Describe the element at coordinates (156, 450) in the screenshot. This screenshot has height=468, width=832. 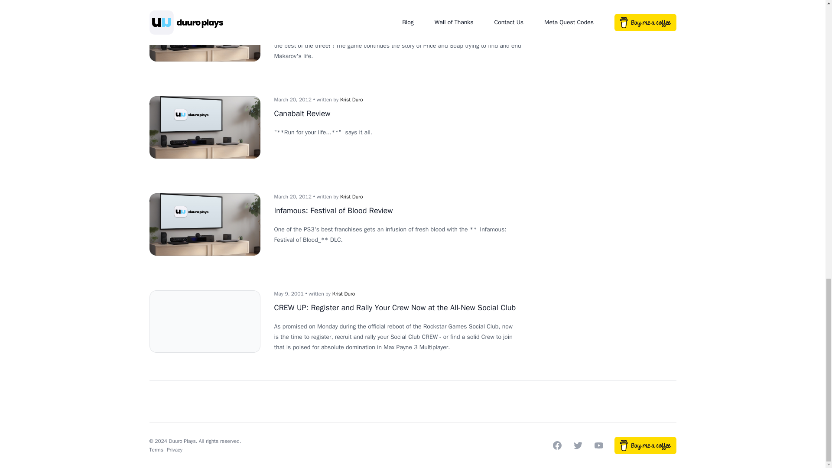
I see `Terms` at that location.